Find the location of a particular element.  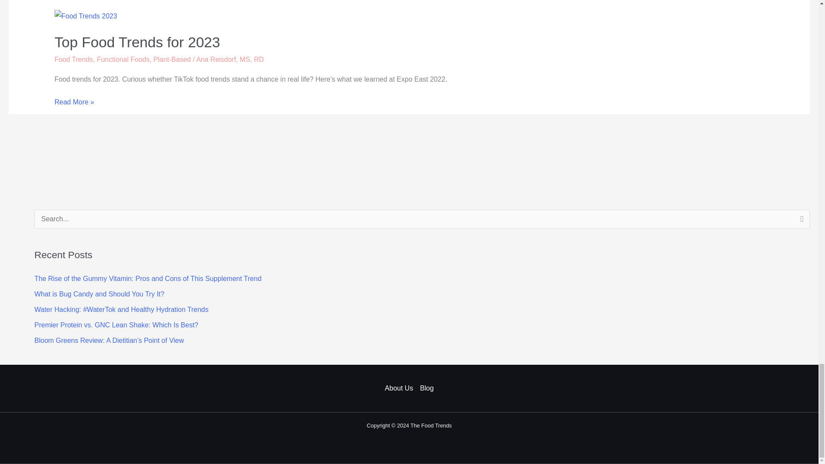

Top Food Trends for 2023 is located at coordinates (137, 42).